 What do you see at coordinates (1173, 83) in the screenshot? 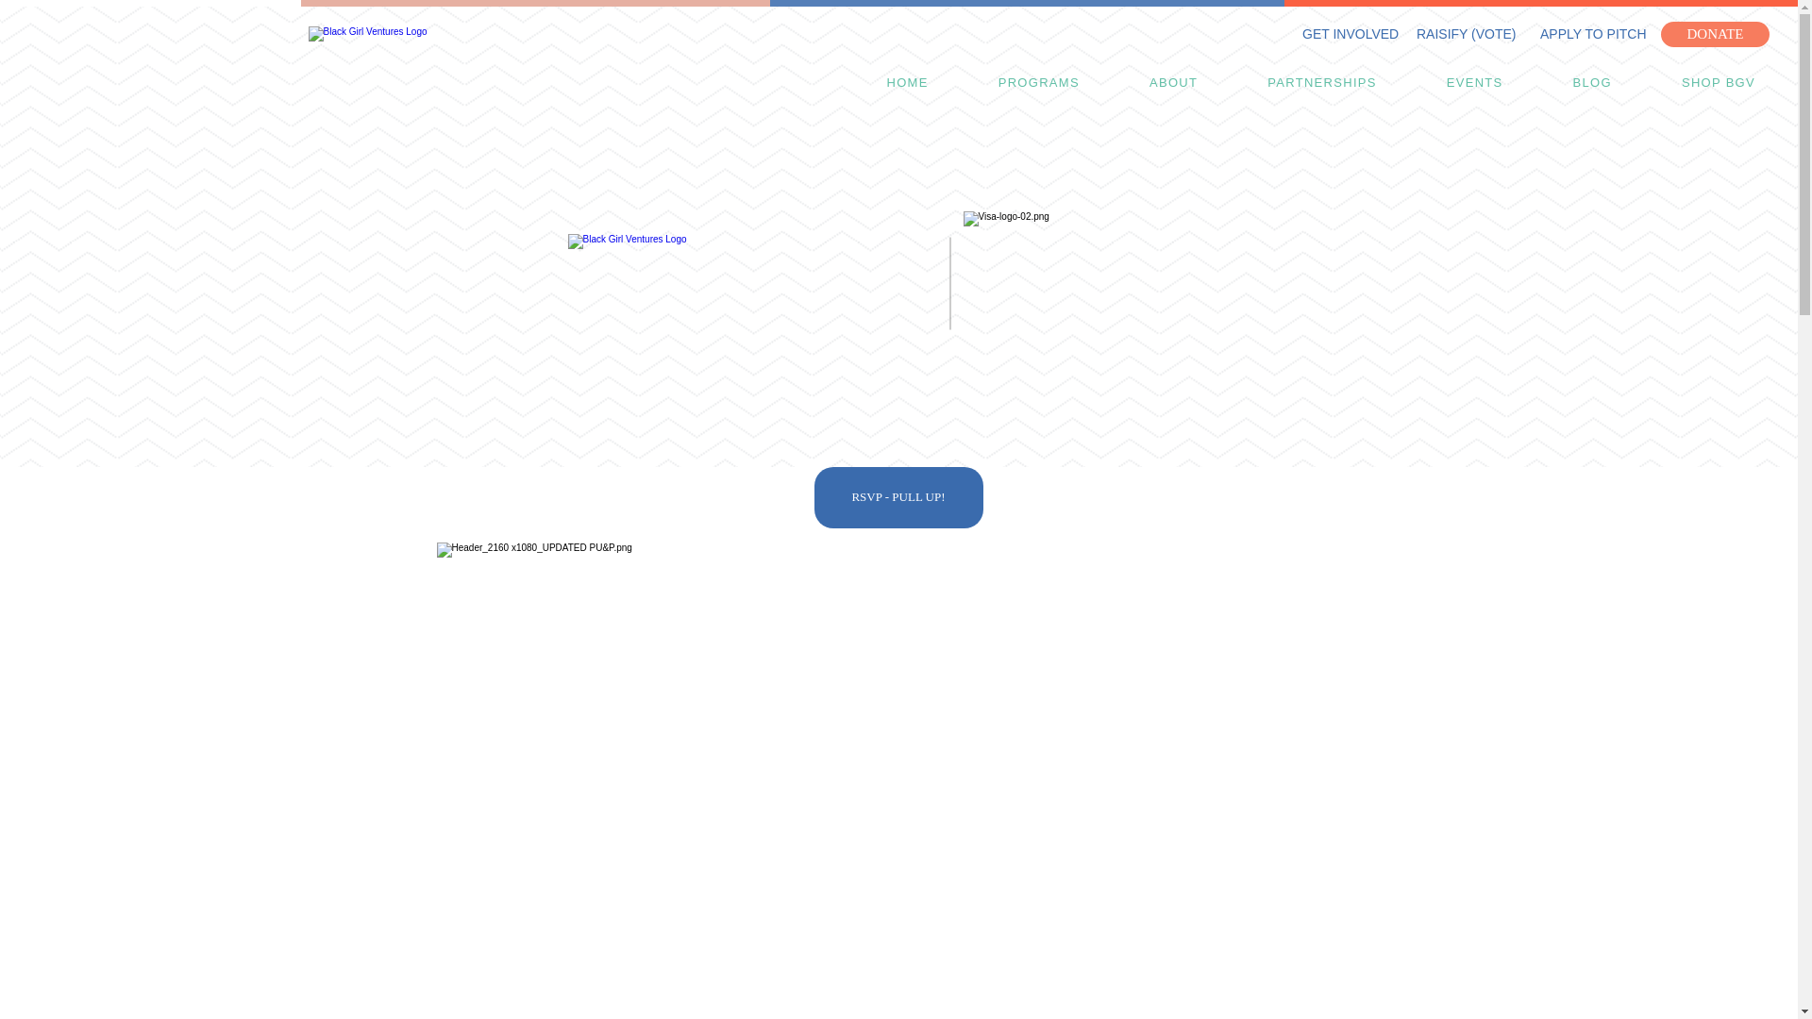
I see `ABOUT` at bounding box center [1173, 83].